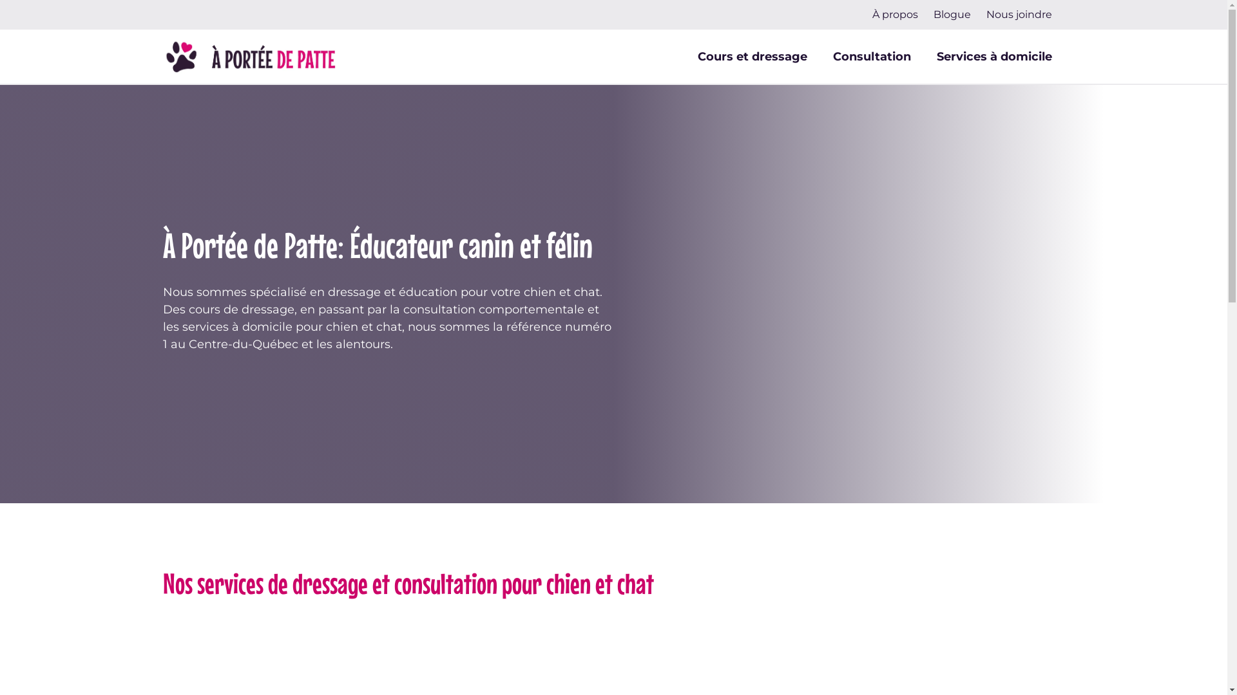 Image resolution: width=1237 pixels, height=695 pixels. I want to click on Blogue, so click(952, 15).